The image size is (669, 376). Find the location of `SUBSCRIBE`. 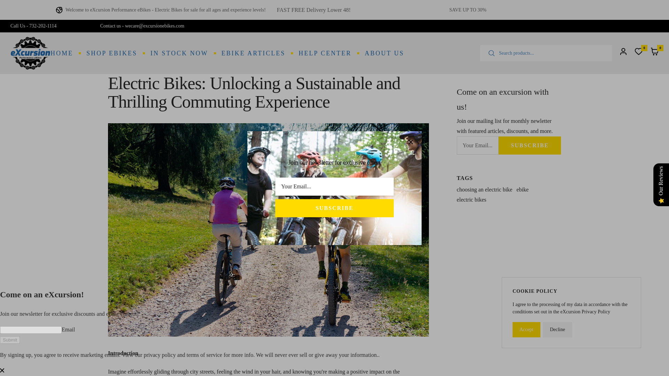

SUBSCRIBE is located at coordinates (530, 146).